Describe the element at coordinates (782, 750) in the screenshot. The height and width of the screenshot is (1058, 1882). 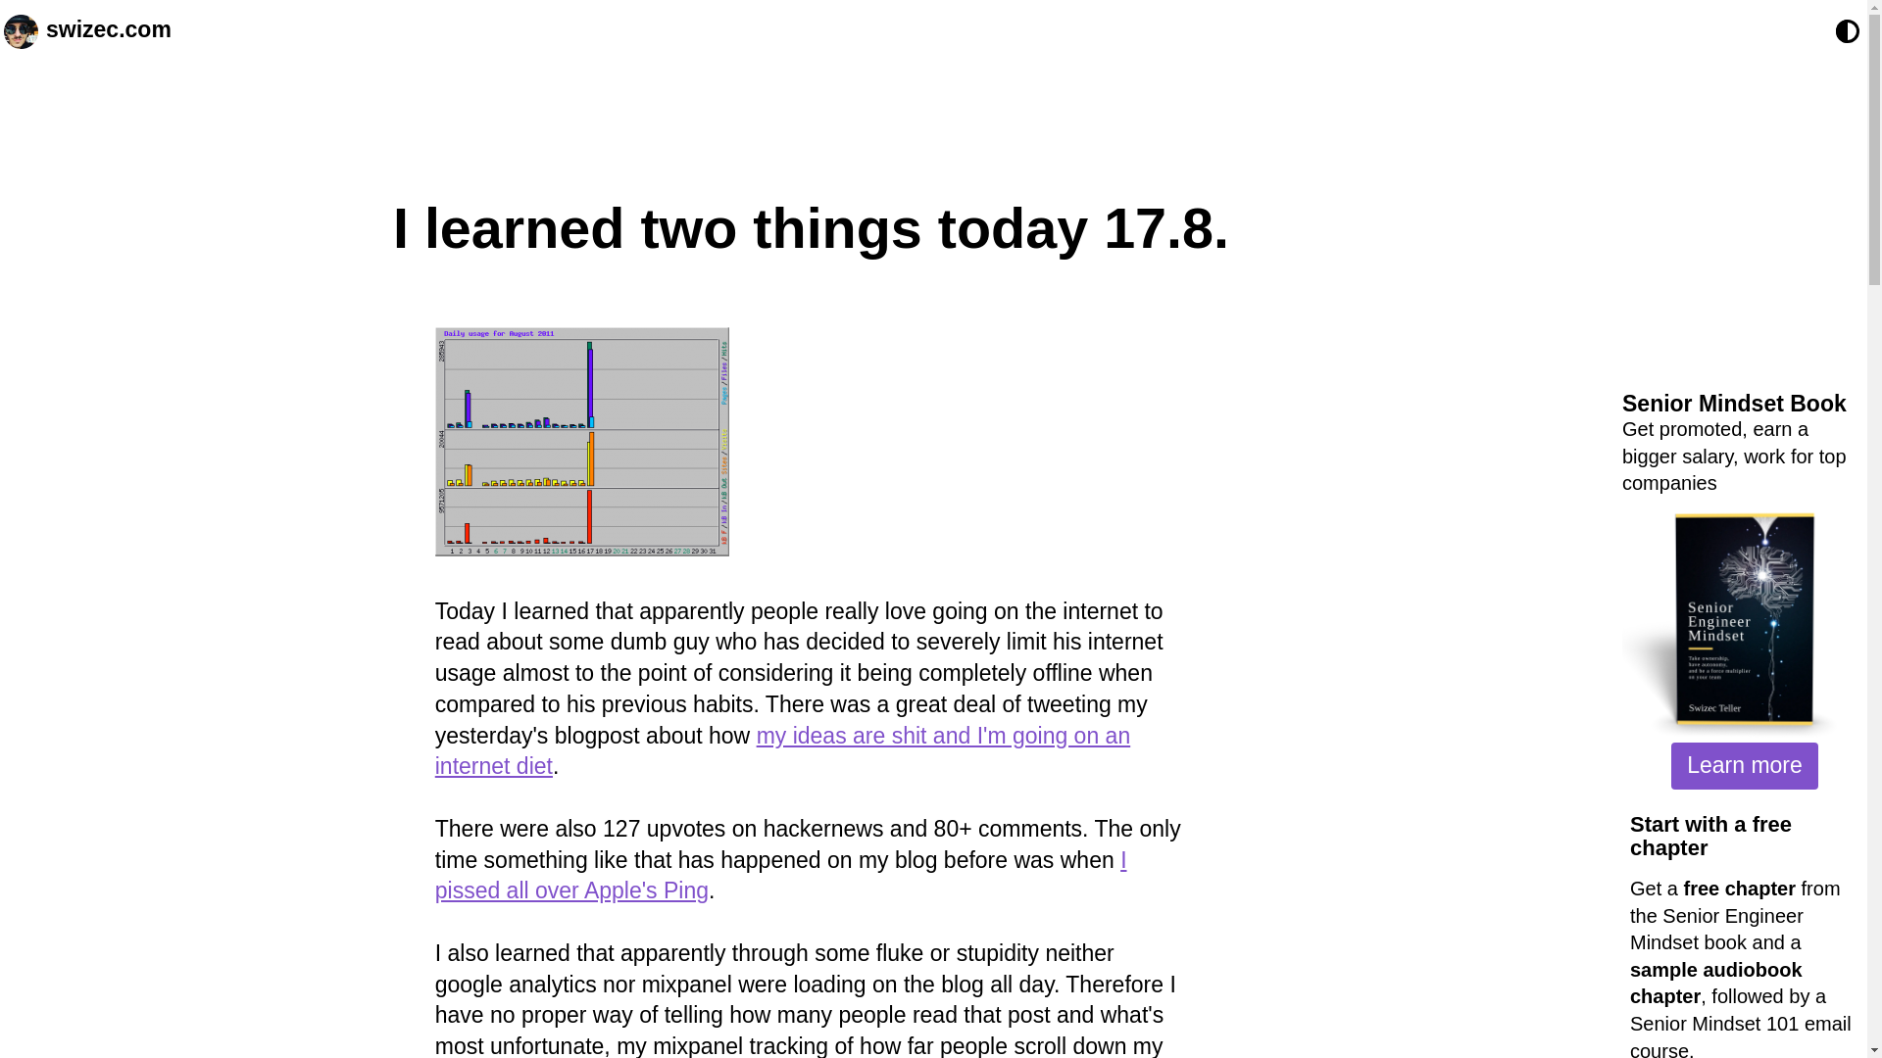
I see `my ideas are shit and I'm going on an internet diet` at that location.